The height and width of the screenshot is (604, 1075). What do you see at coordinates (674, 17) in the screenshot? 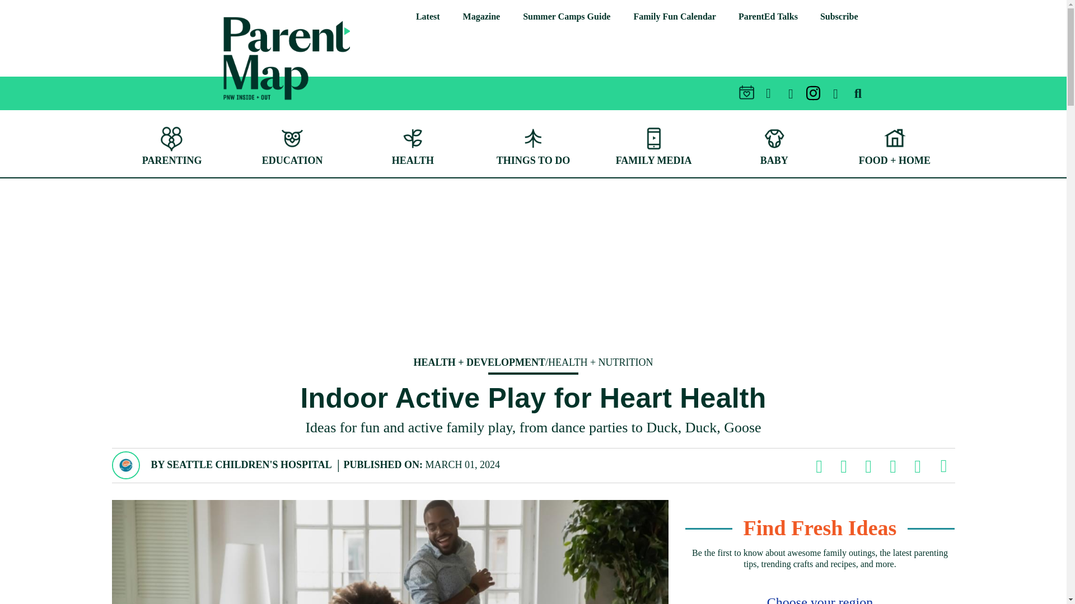
I see `Calendar` at bounding box center [674, 17].